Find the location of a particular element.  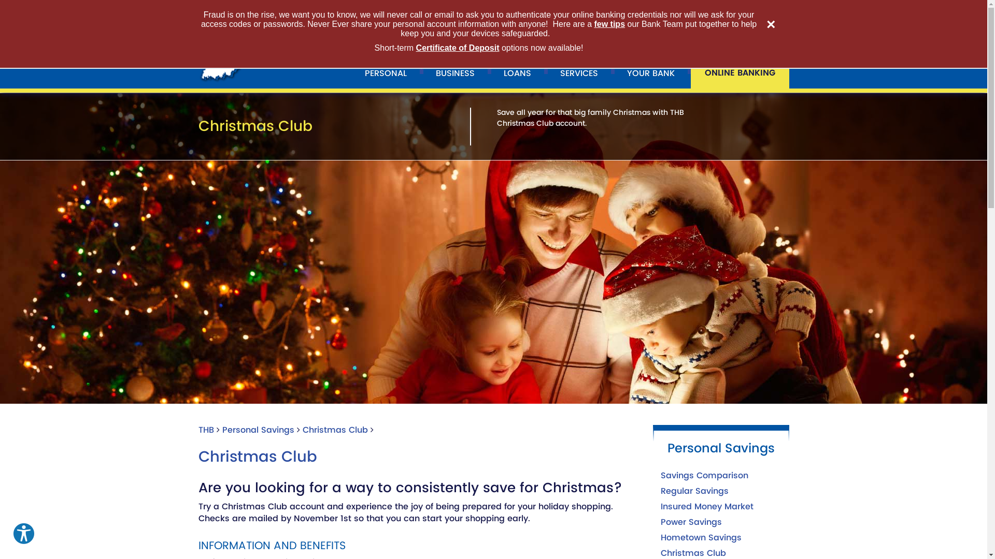

YOUR BANK is located at coordinates (650, 70).